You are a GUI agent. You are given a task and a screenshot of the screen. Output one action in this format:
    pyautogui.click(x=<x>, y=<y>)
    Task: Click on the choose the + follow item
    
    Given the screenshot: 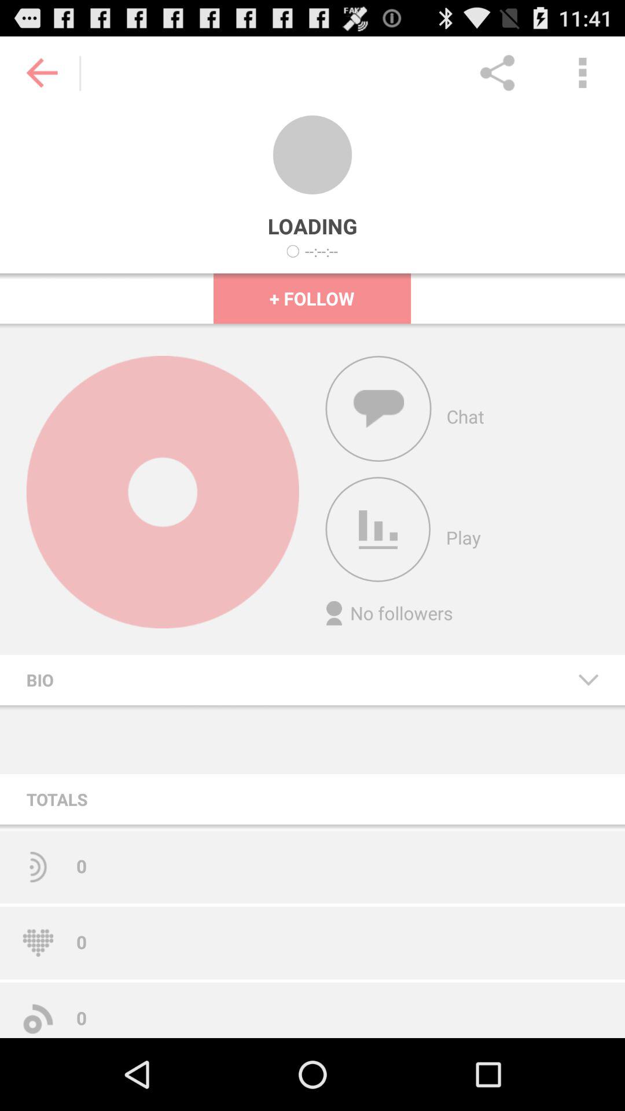 What is the action you would take?
    pyautogui.click(x=312, y=299)
    